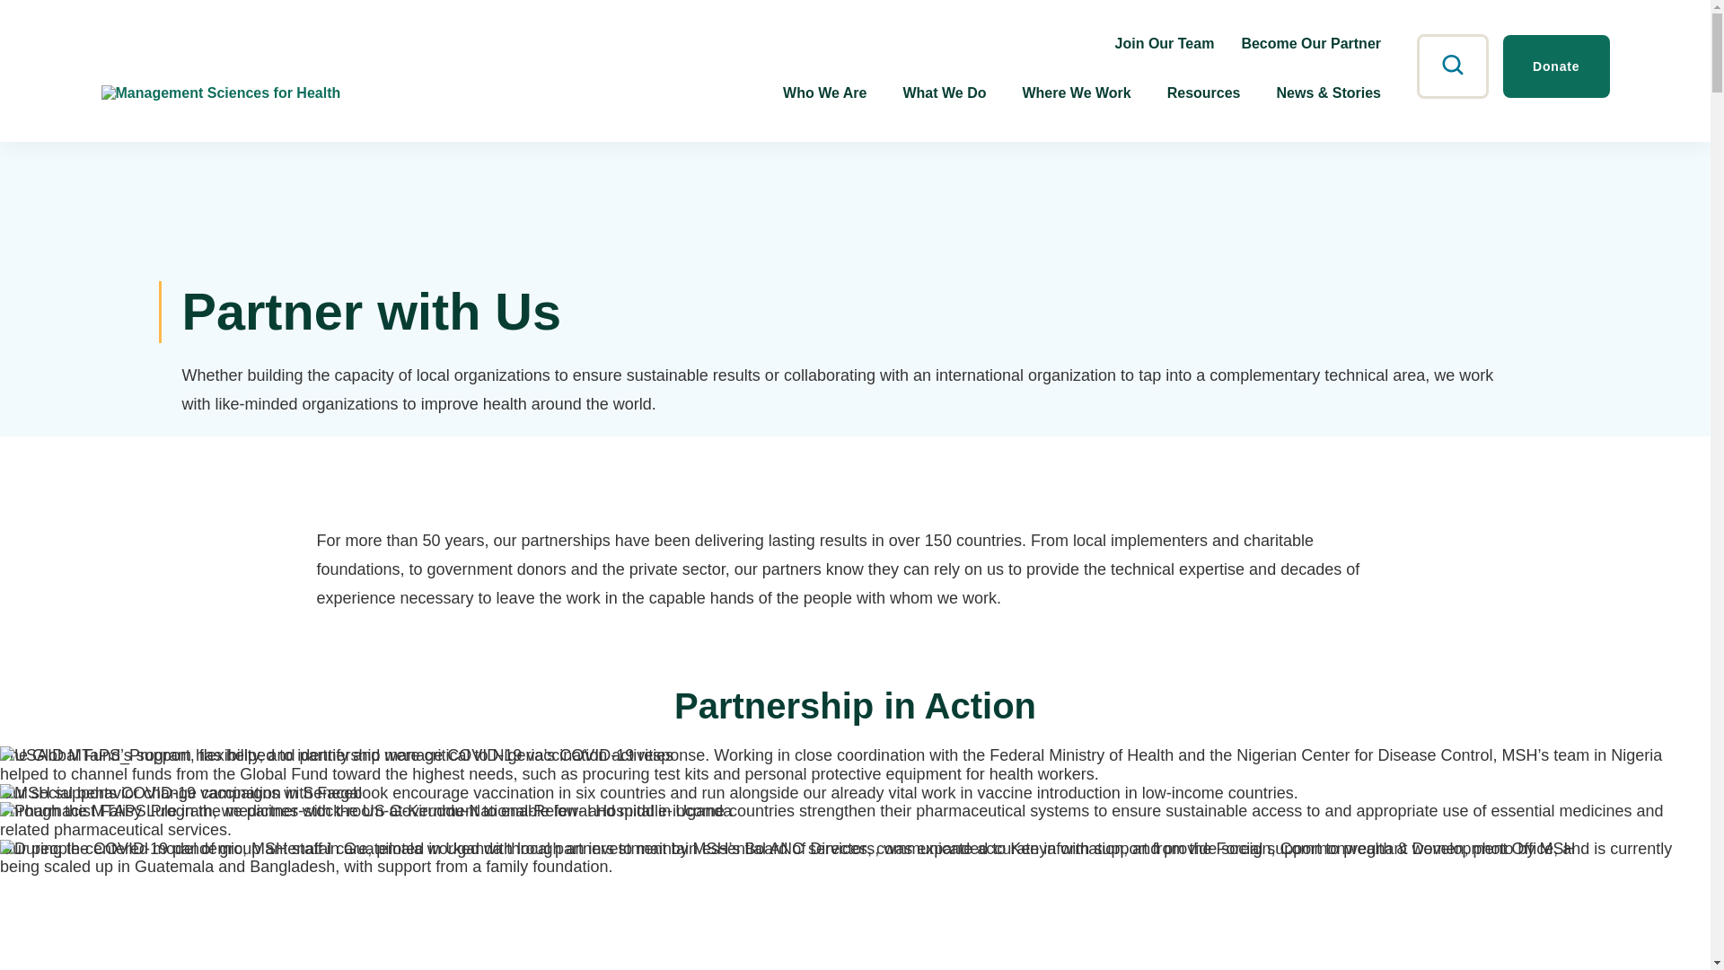 The height and width of the screenshot is (970, 1724). Describe the element at coordinates (1453, 66) in the screenshot. I see `Search` at that location.